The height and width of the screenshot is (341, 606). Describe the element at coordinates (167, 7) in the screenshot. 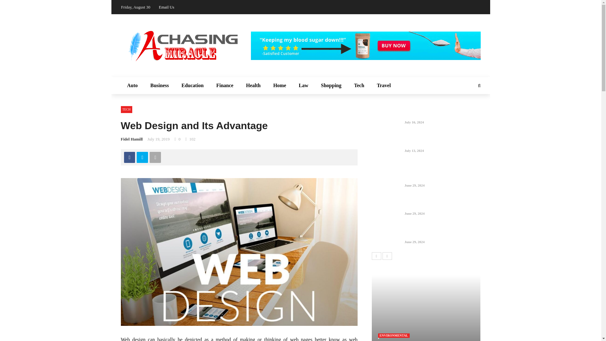

I see `Email Us` at that location.